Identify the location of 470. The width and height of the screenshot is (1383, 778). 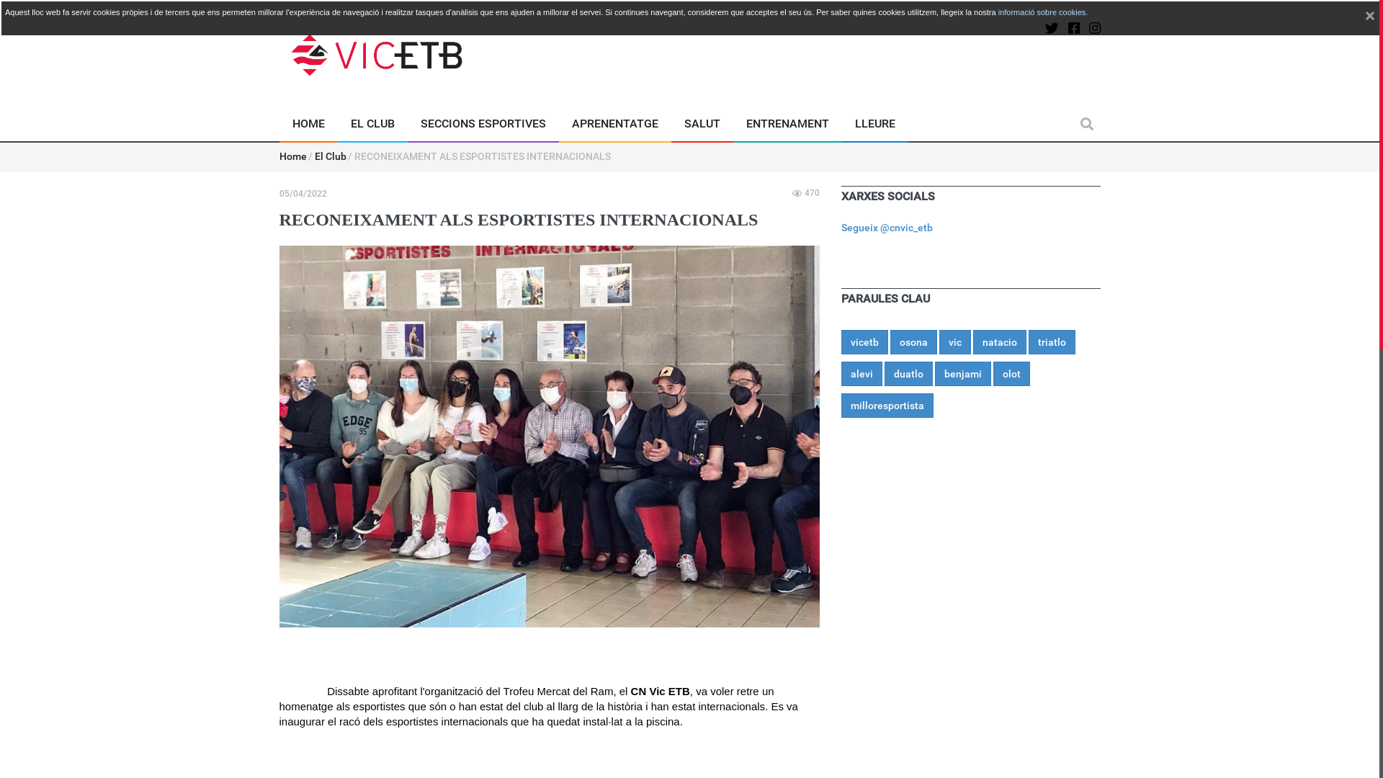
(806, 193).